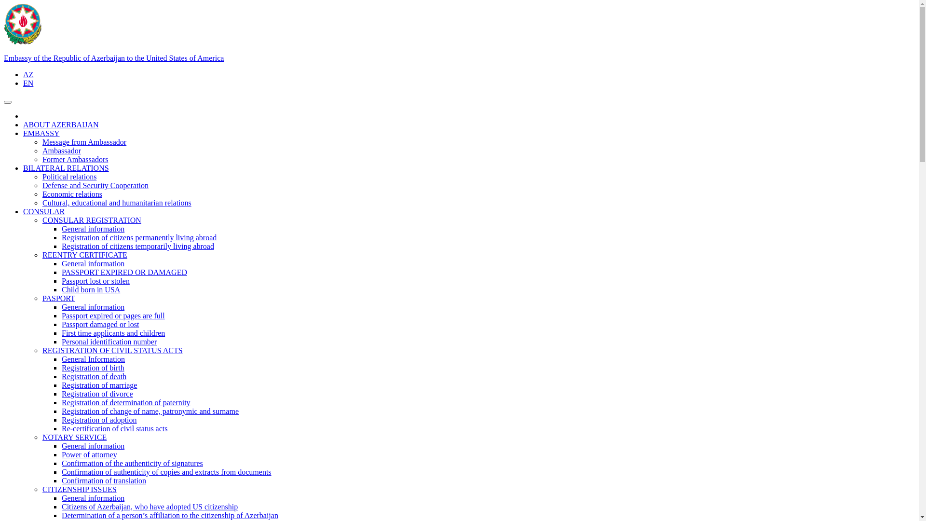 The height and width of the screenshot is (521, 926). Describe the element at coordinates (100, 324) in the screenshot. I see `Passport damaged or lost` at that location.